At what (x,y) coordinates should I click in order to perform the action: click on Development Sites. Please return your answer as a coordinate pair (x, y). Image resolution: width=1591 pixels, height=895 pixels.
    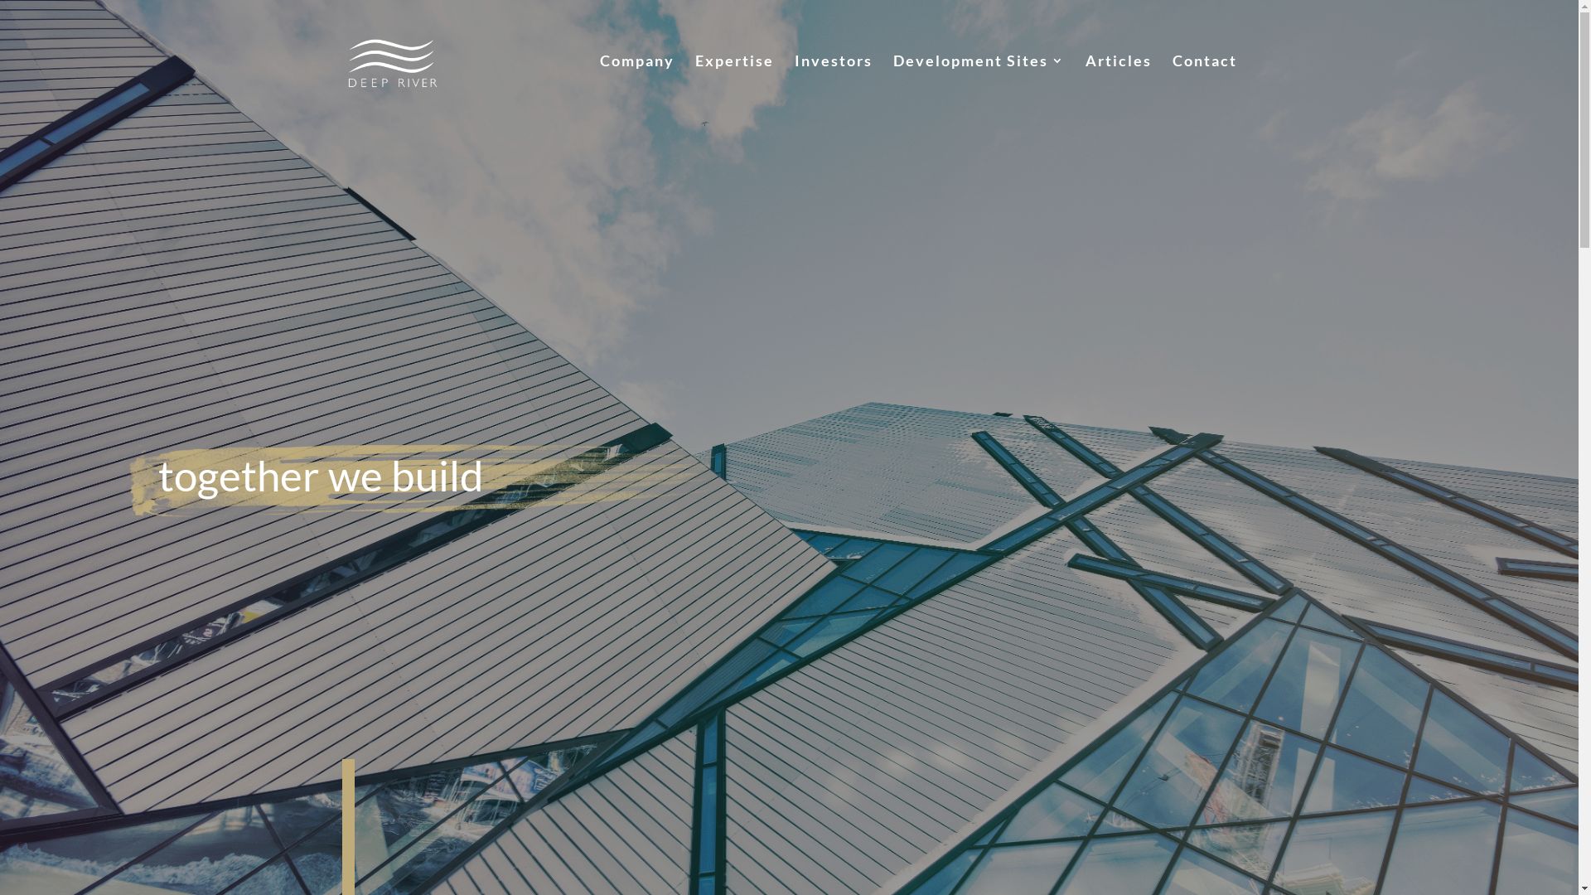
    Looking at the image, I should click on (979, 88).